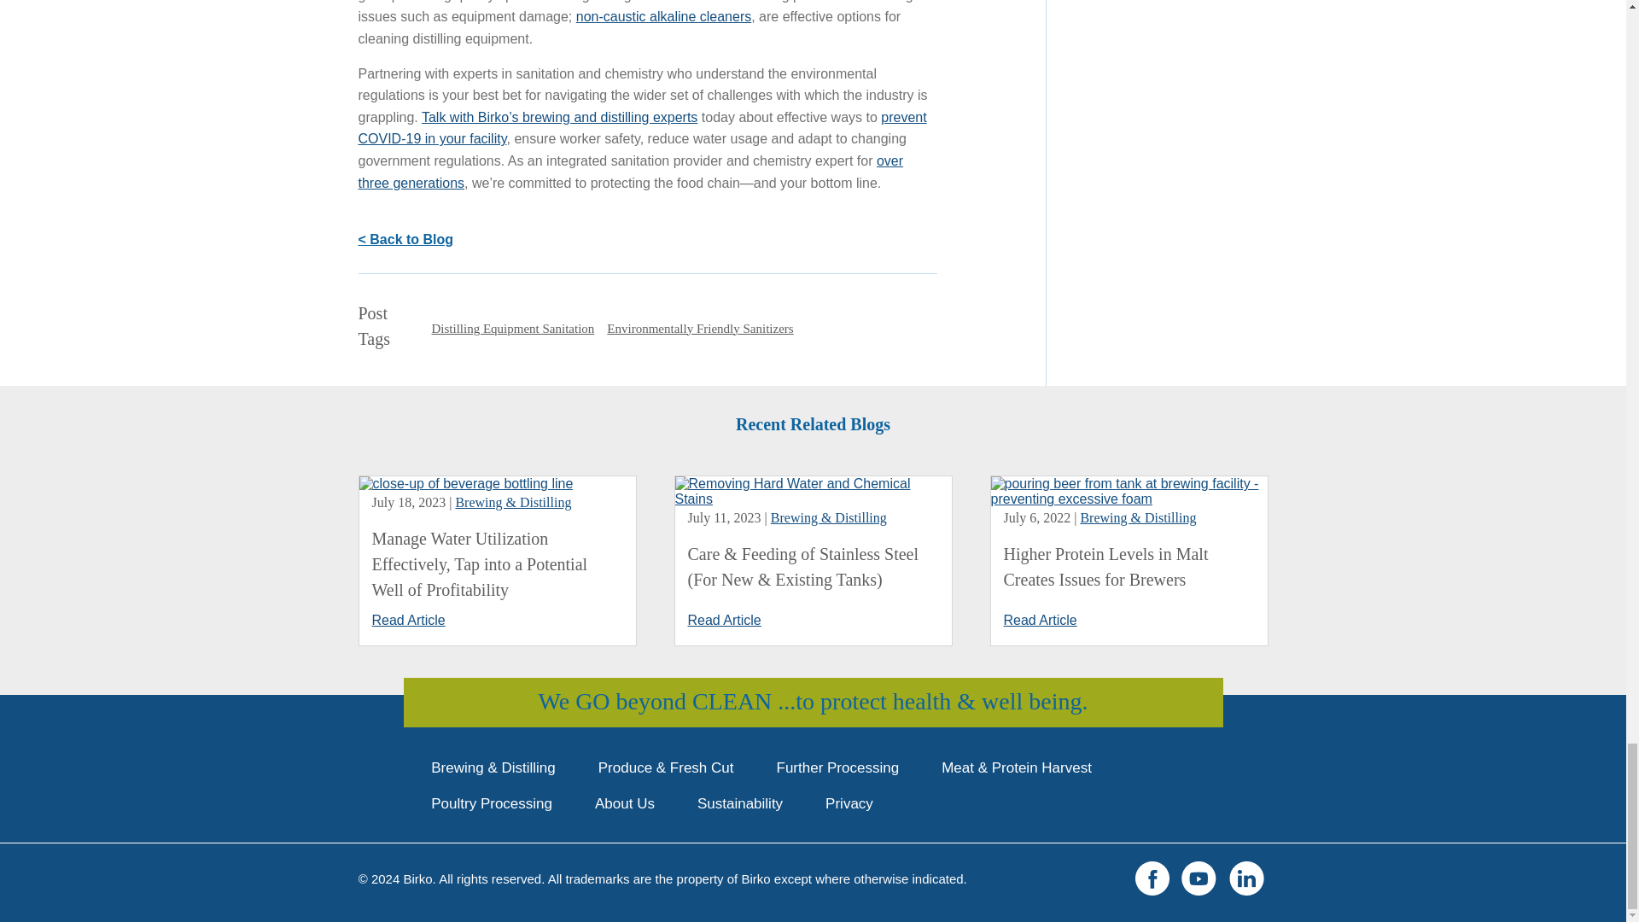 This screenshot has width=1639, height=922. Describe the element at coordinates (1152, 878) in the screenshot. I see `Facebook` at that location.